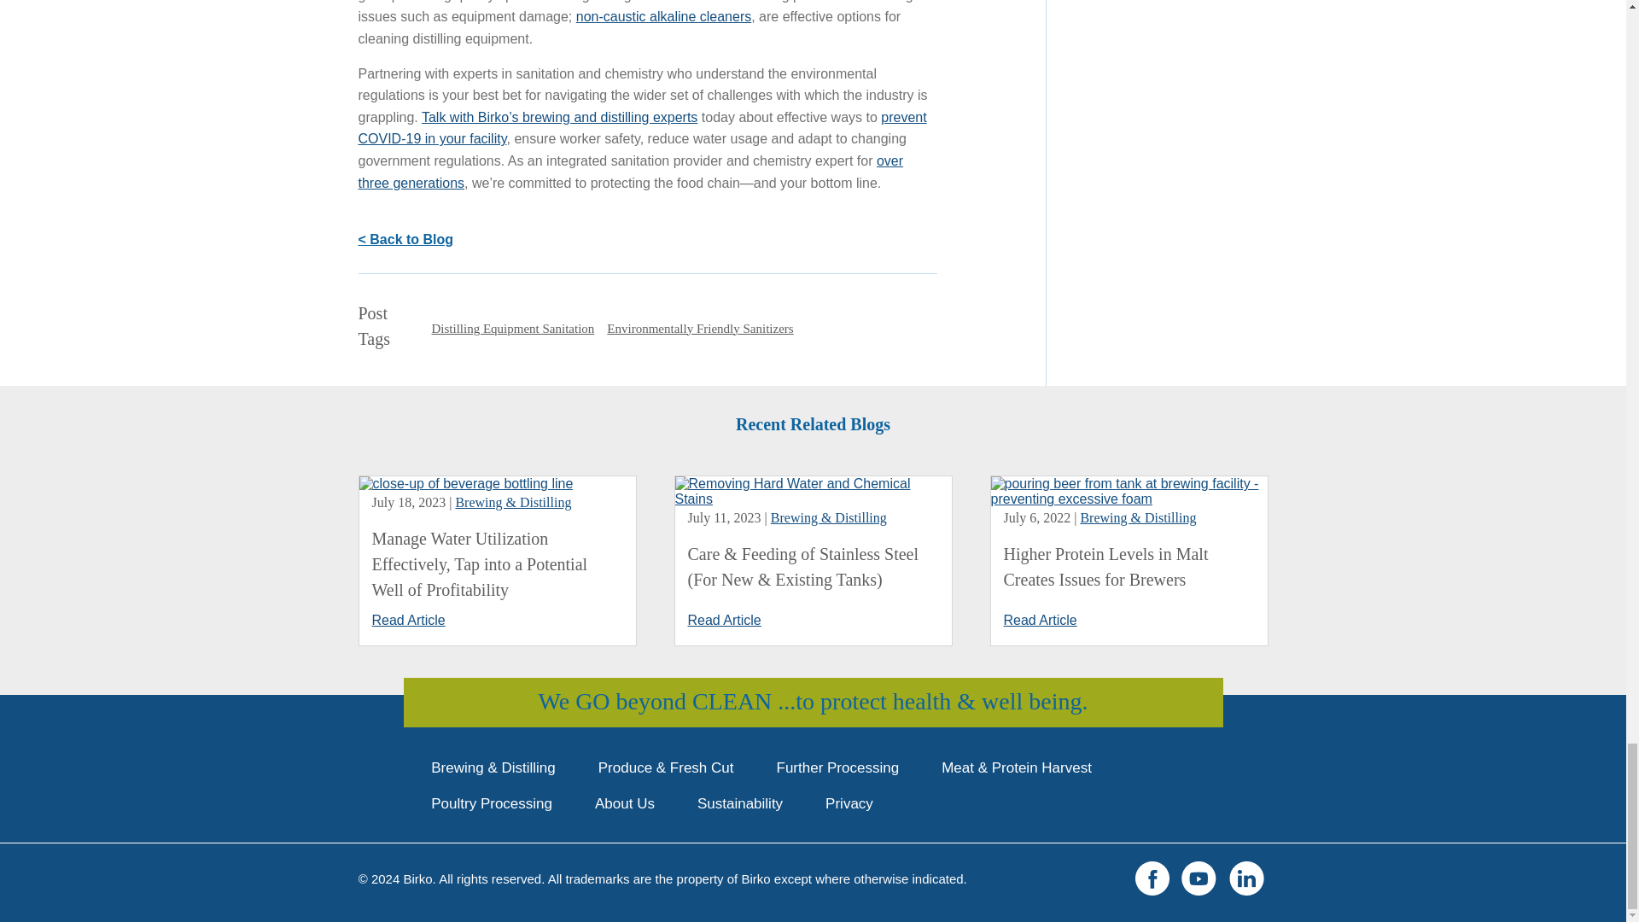 This screenshot has width=1639, height=922. Describe the element at coordinates (1152, 878) in the screenshot. I see `Facebook` at that location.